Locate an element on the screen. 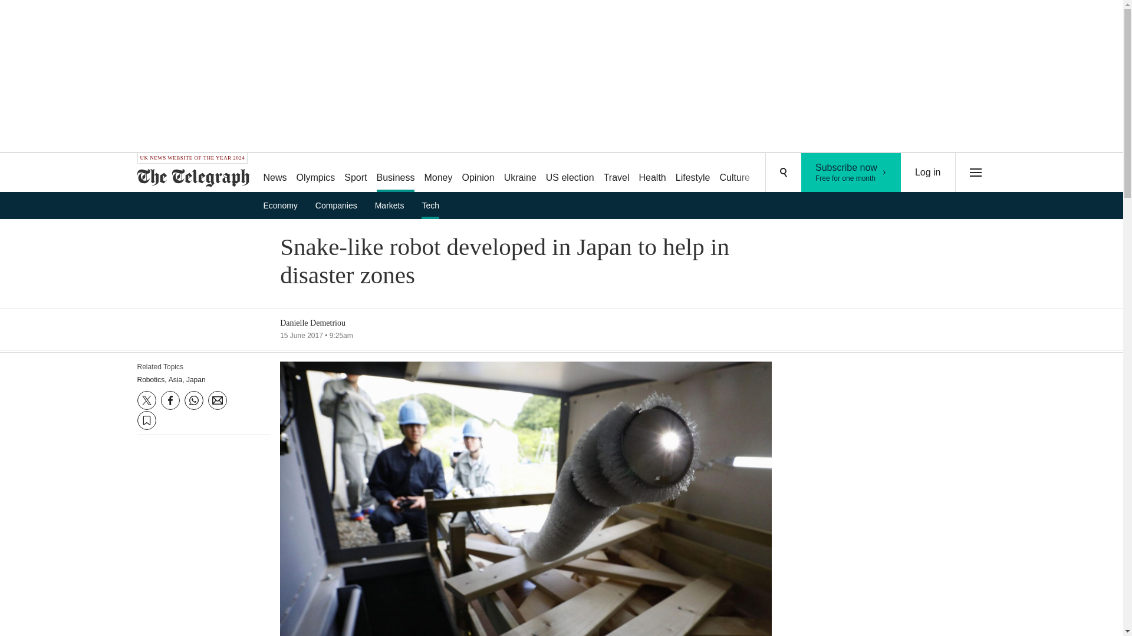  Podcasts is located at coordinates (928, 173).